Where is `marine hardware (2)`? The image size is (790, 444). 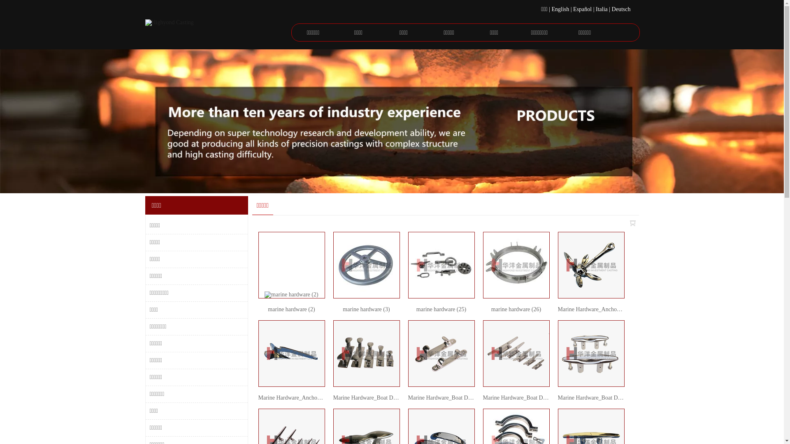 marine hardware (2) is located at coordinates (291, 309).